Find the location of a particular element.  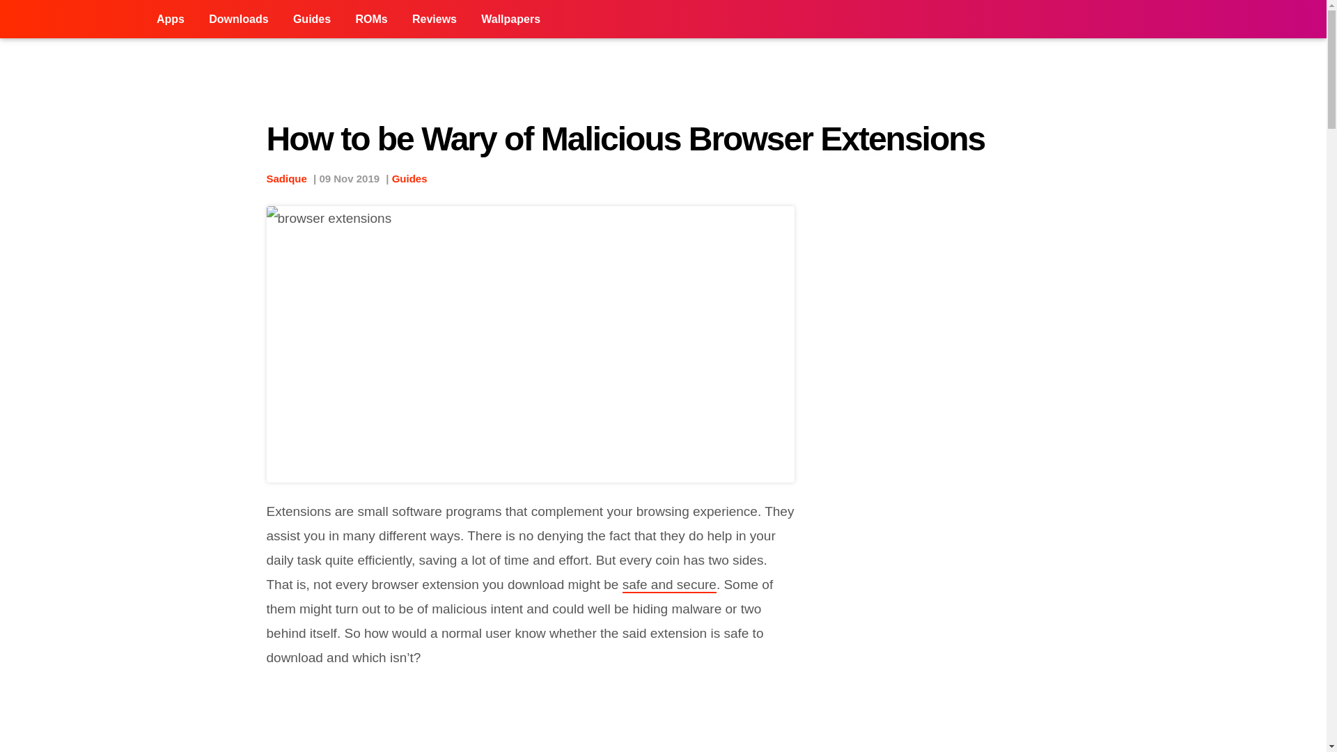

Wallpapers is located at coordinates (510, 19).